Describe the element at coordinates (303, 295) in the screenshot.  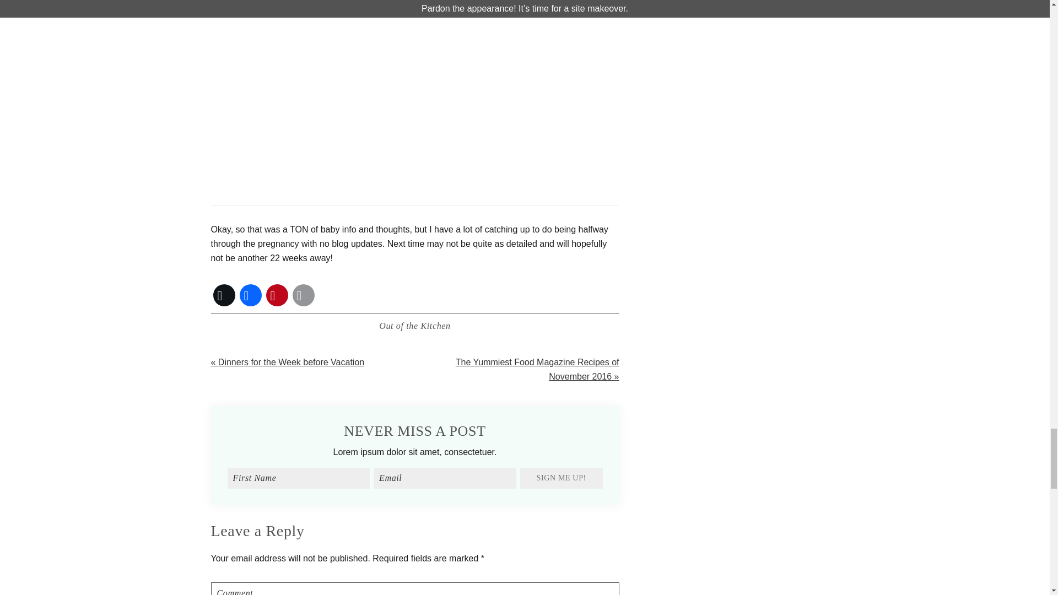
I see `Email This` at that location.